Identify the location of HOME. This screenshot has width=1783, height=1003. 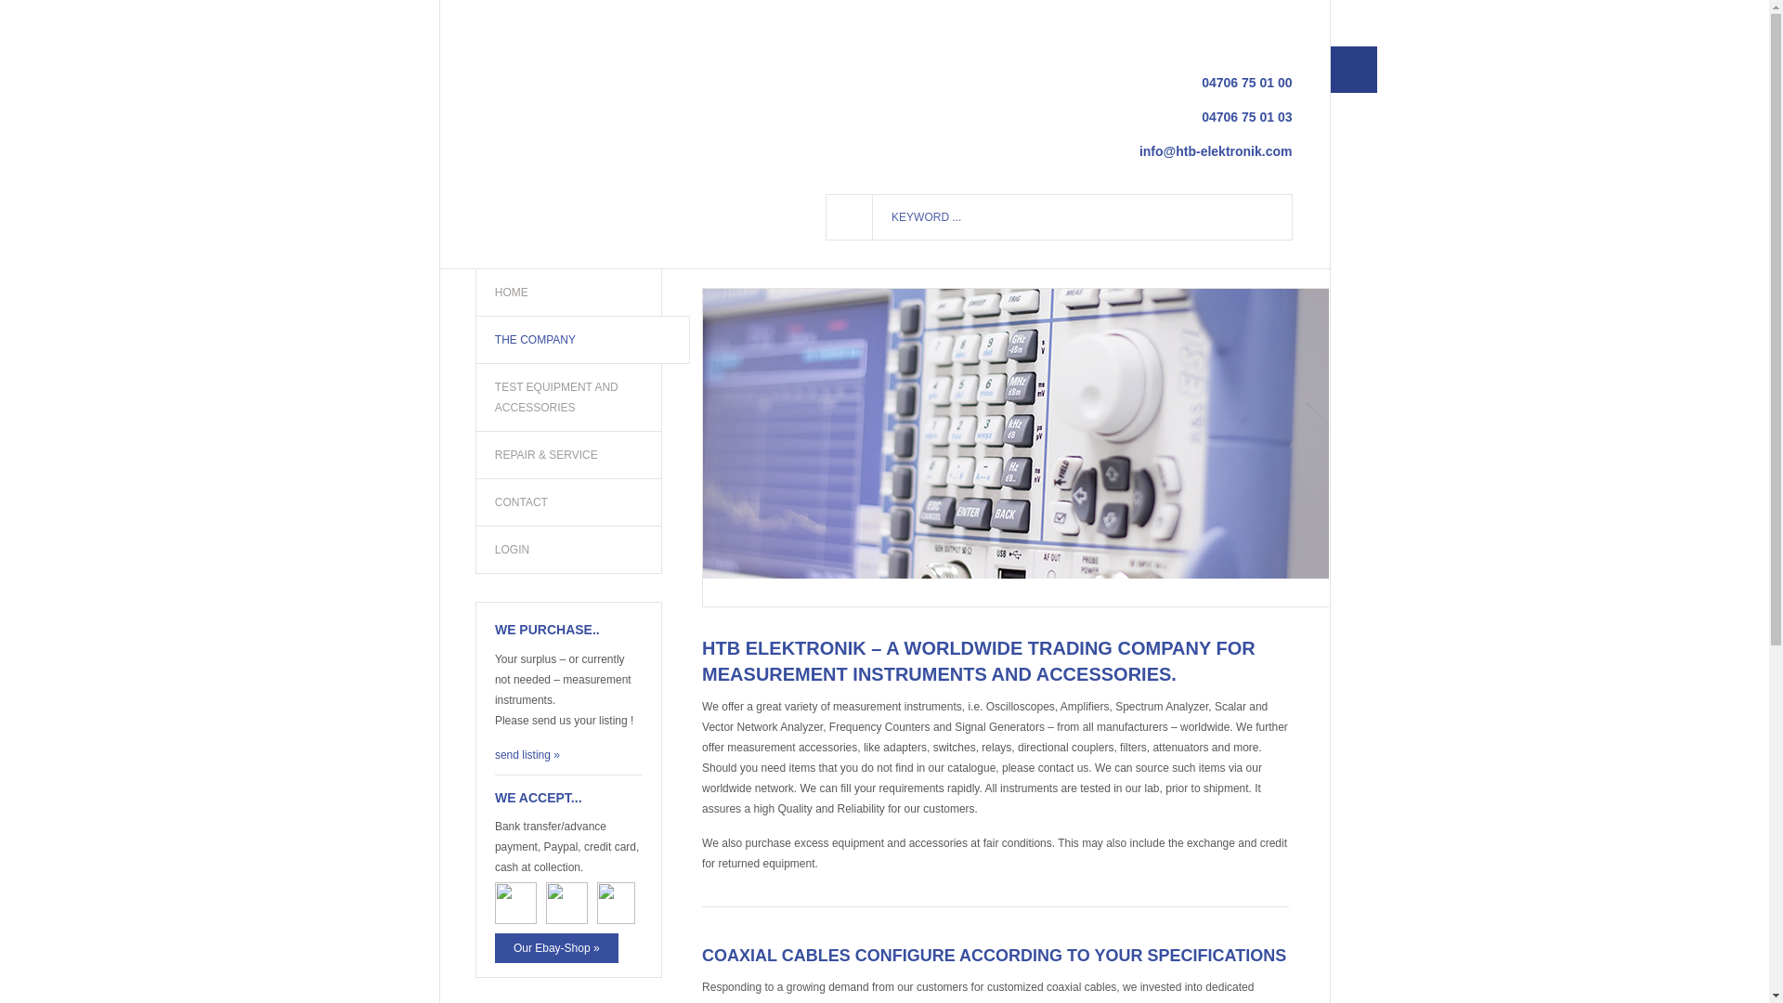
(568, 293).